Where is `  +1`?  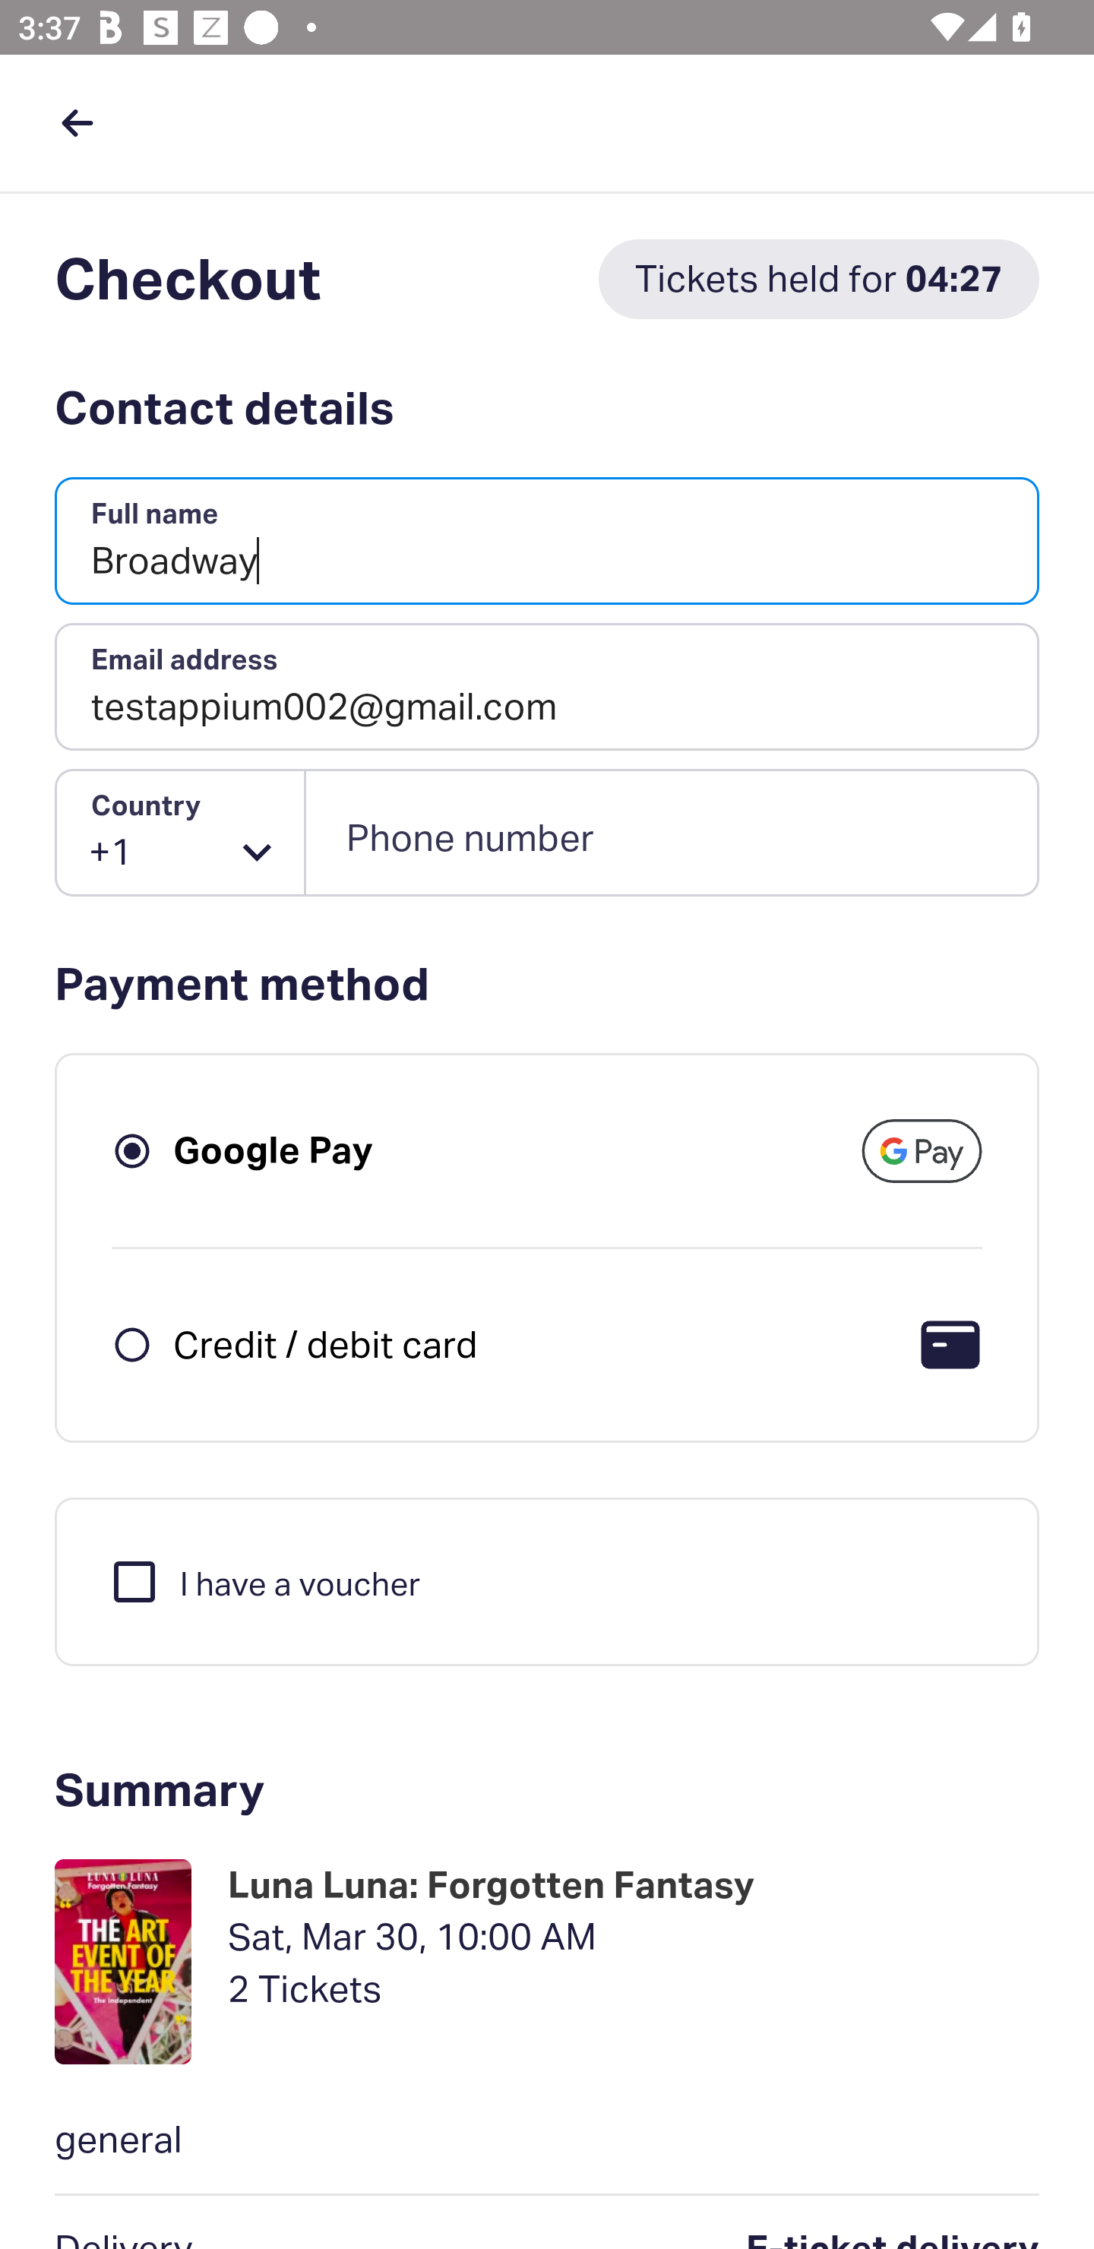
  +1 is located at coordinates (181, 833).